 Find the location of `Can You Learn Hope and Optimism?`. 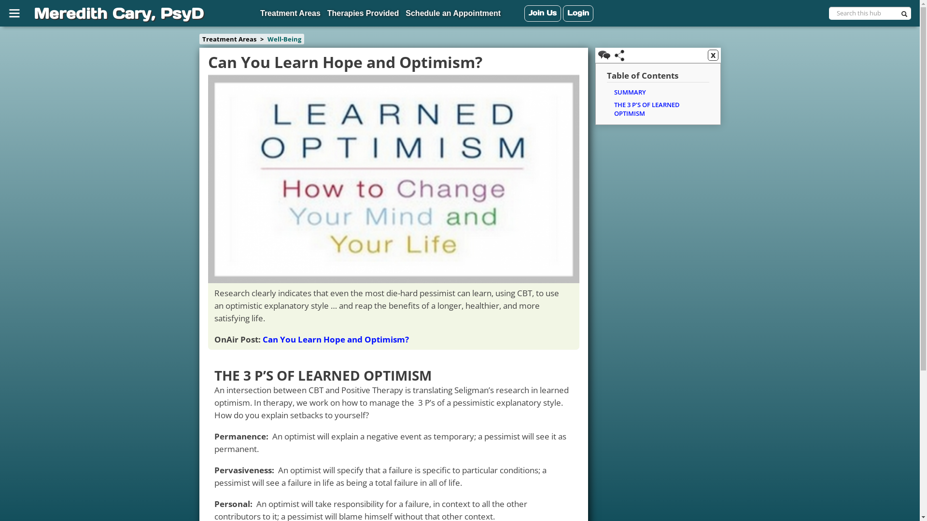

Can You Learn Hope and Optimism? is located at coordinates (336, 340).